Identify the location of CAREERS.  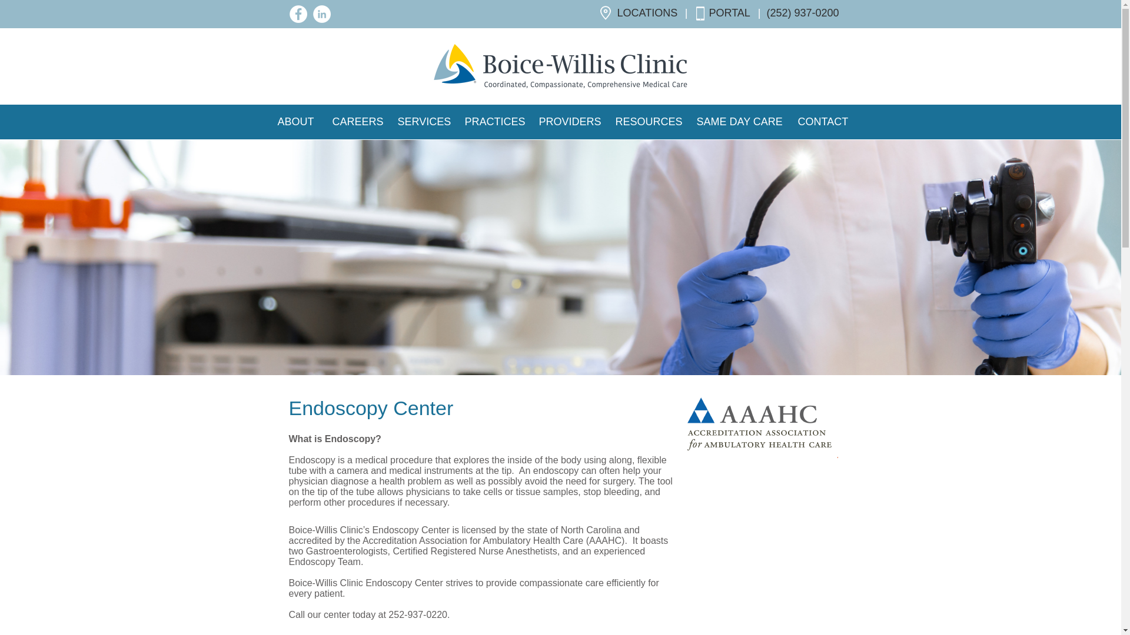
(355, 121).